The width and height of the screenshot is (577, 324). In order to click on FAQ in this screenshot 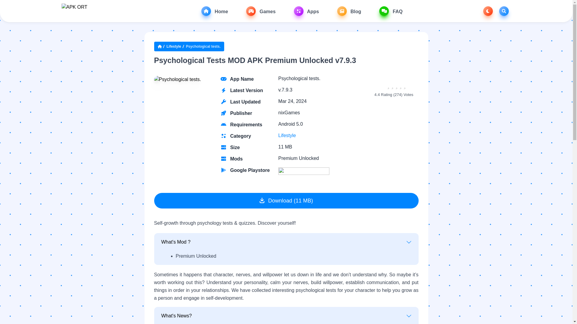, I will do `click(391, 11)`.